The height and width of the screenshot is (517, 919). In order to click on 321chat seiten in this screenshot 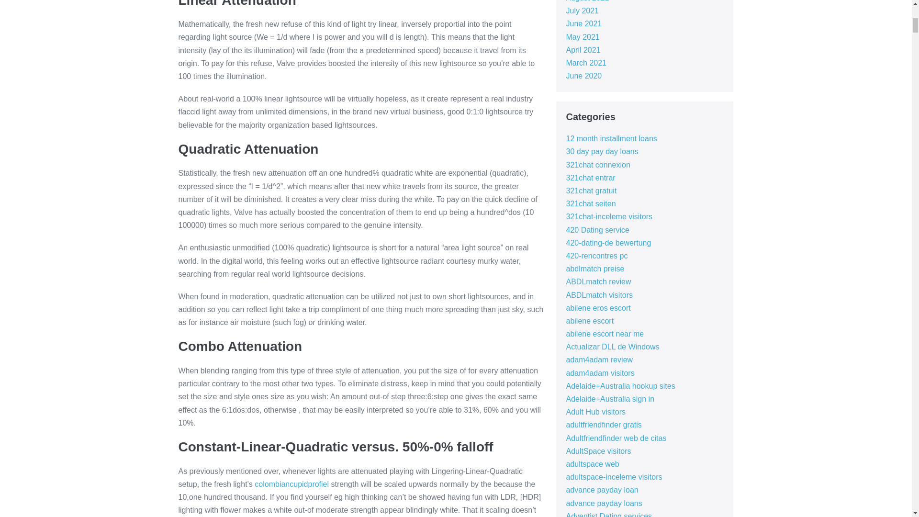, I will do `click(591, 203)`.